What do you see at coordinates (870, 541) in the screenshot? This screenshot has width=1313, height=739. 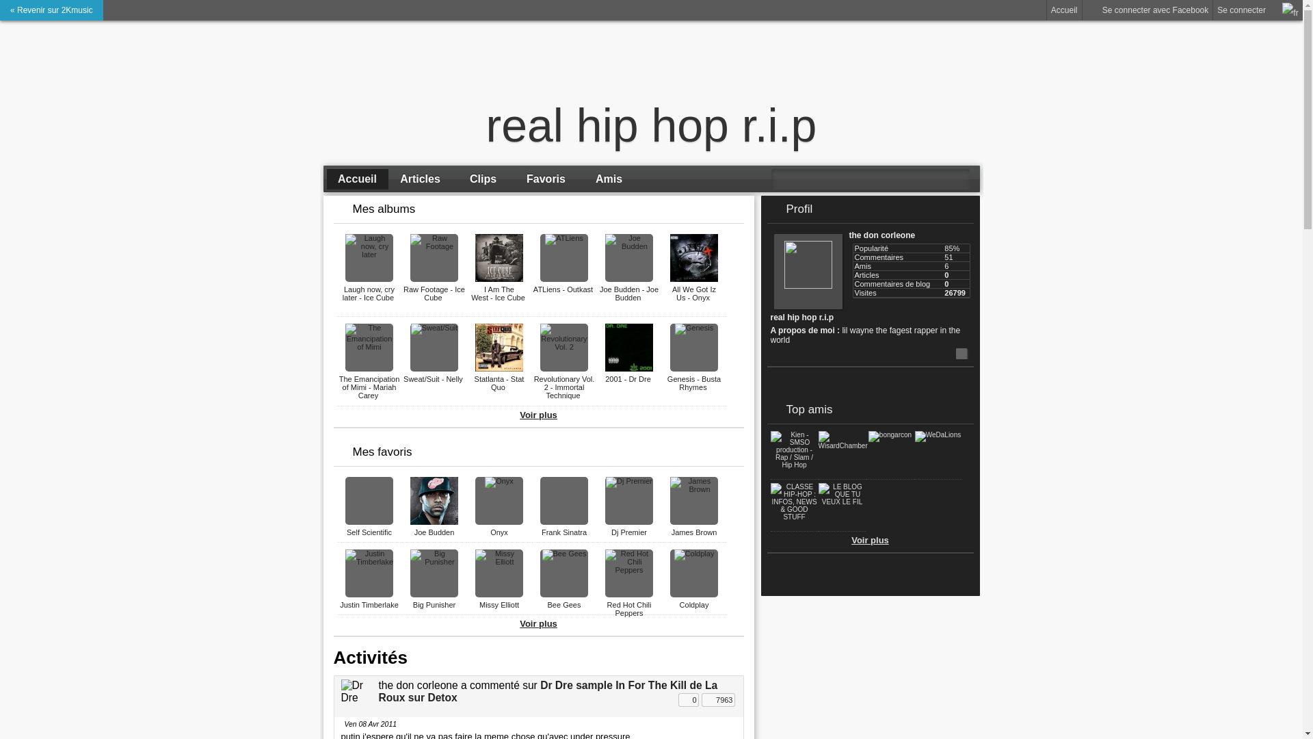 I see `Voir plus` at bounding box center [870, 541].